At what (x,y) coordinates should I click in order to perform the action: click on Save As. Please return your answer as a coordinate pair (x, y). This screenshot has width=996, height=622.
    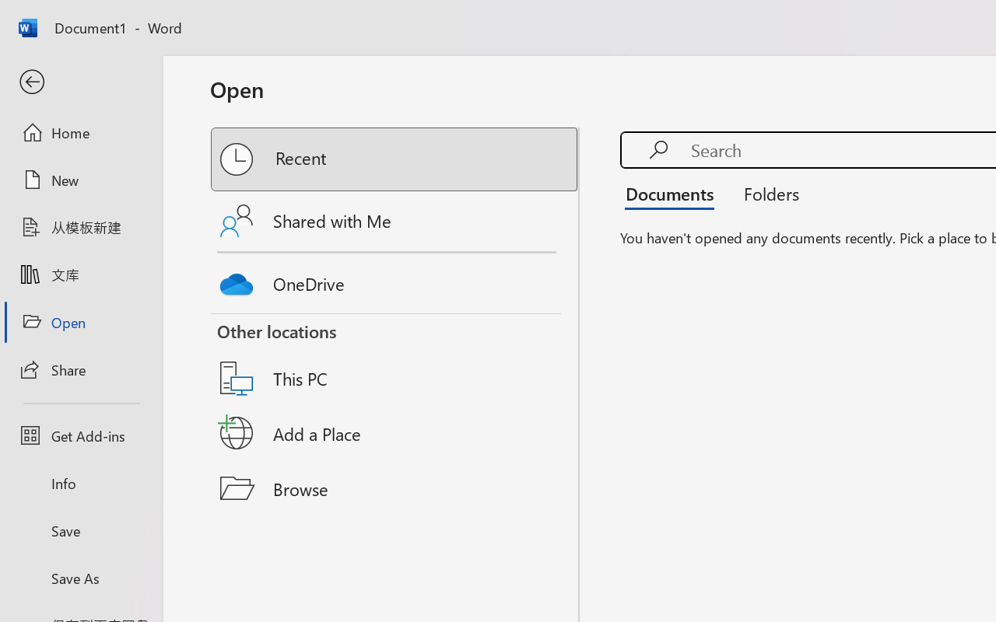
    Looking at the image, I should click on (81, 578).